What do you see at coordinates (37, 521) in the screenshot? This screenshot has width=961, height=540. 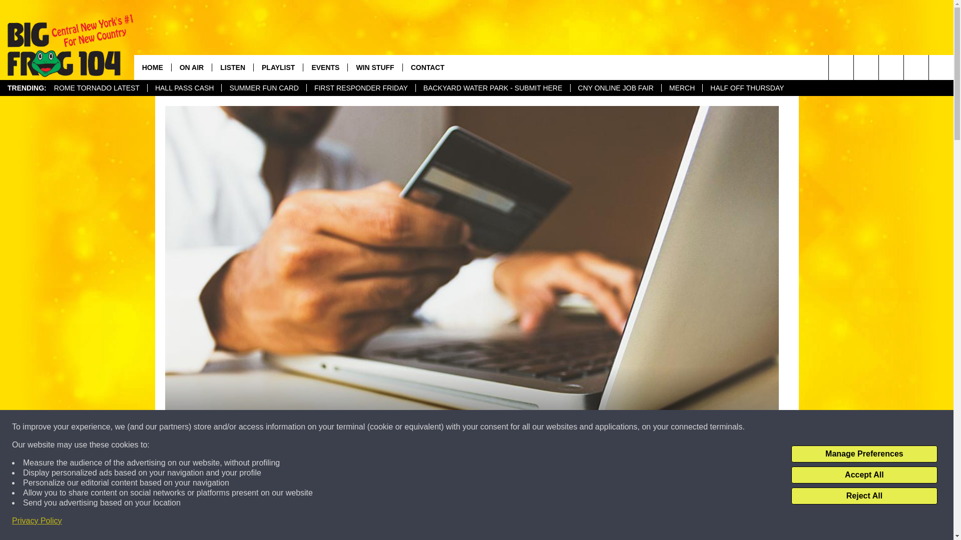 I see `Privacy Policy` at bounding box center [37, 521].